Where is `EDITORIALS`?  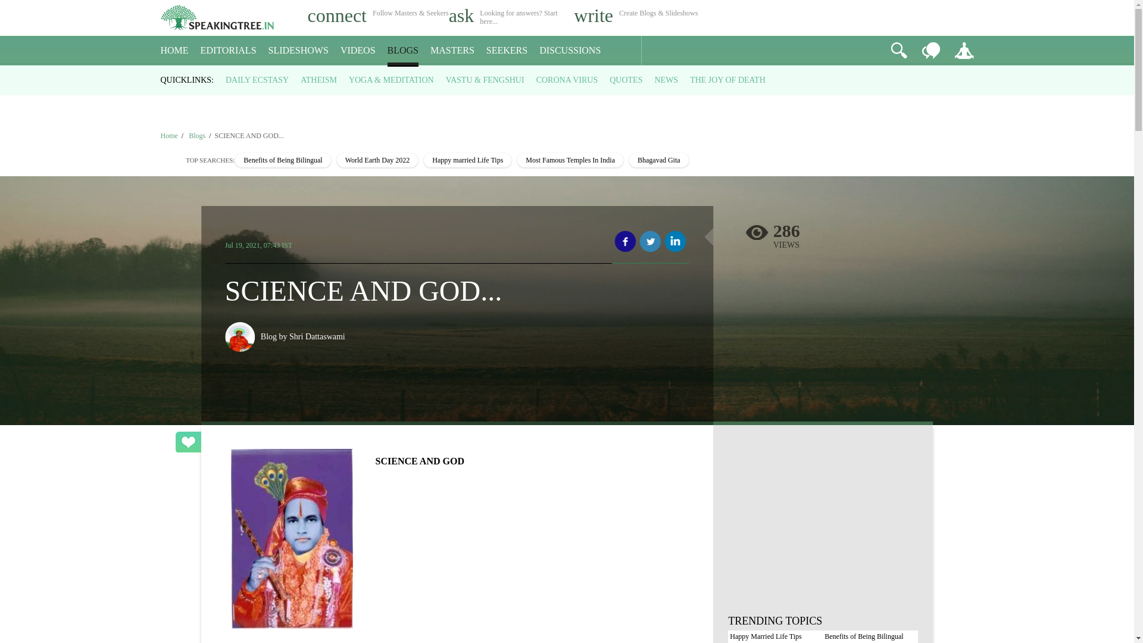 EDITORIALS is located at coordinates (229, 51).